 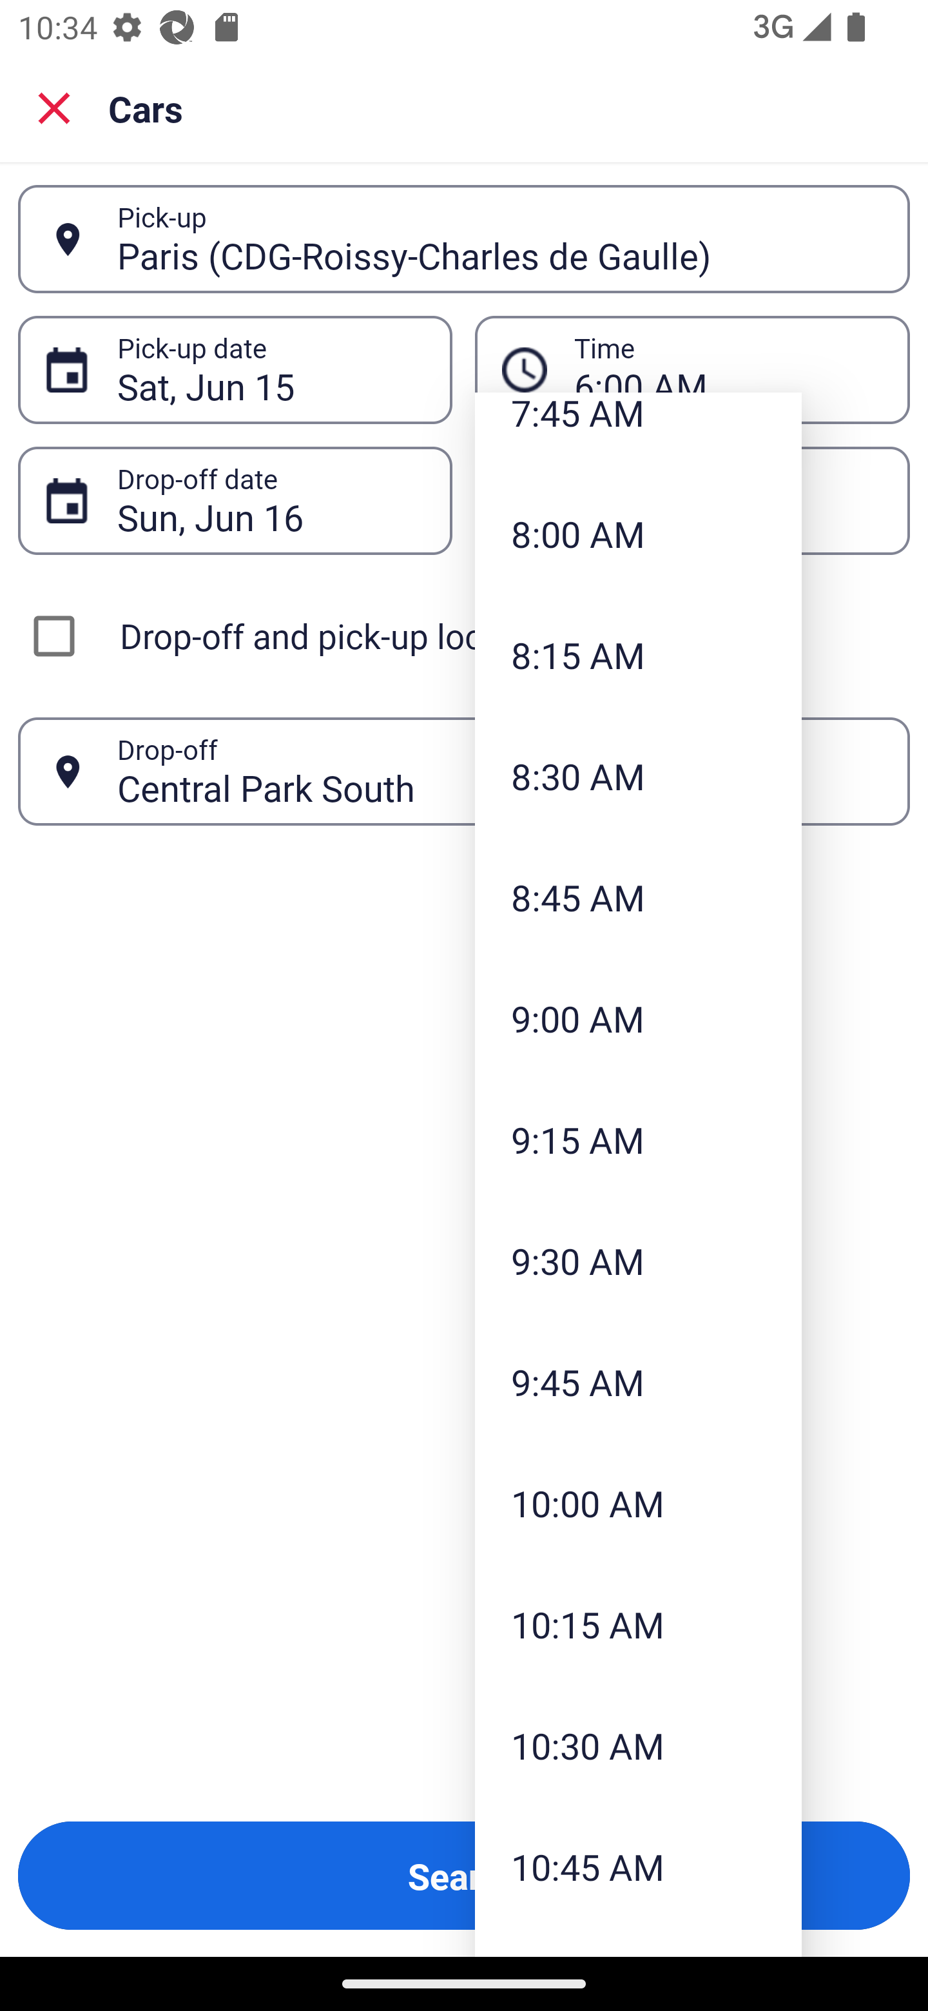 What do you see at coordinates (638, 432) in the screenshot?
I see `7:45 AM` at bounding box center [638, 432].